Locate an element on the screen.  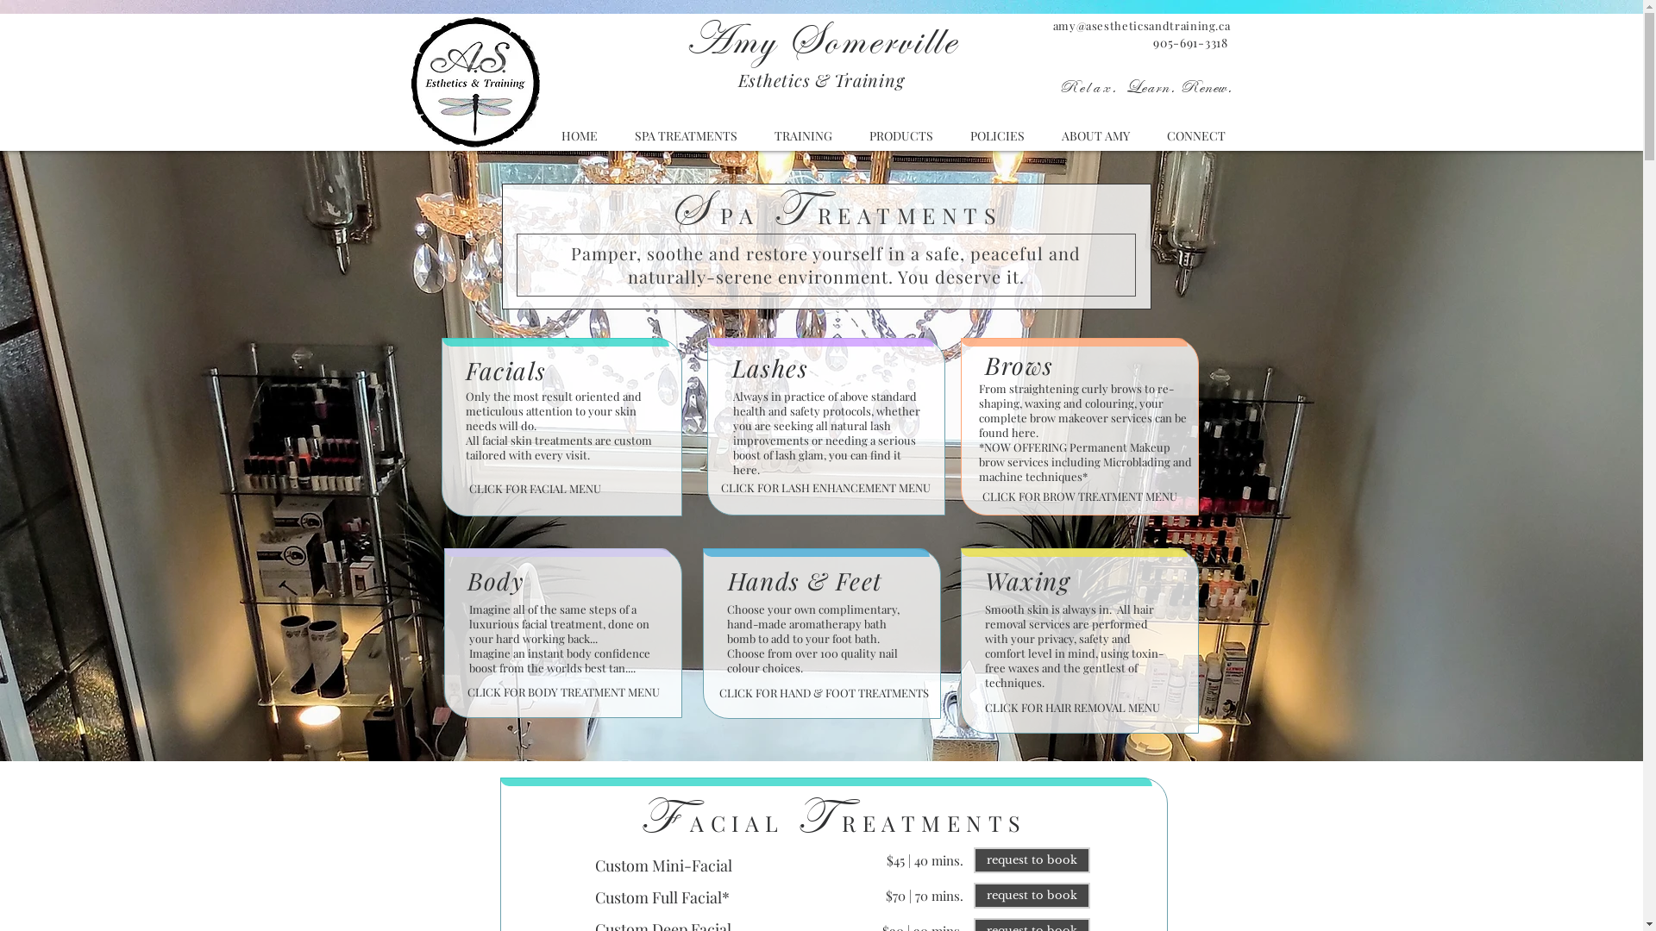
ABOUT AMY is located at coordinates (1096, 135).